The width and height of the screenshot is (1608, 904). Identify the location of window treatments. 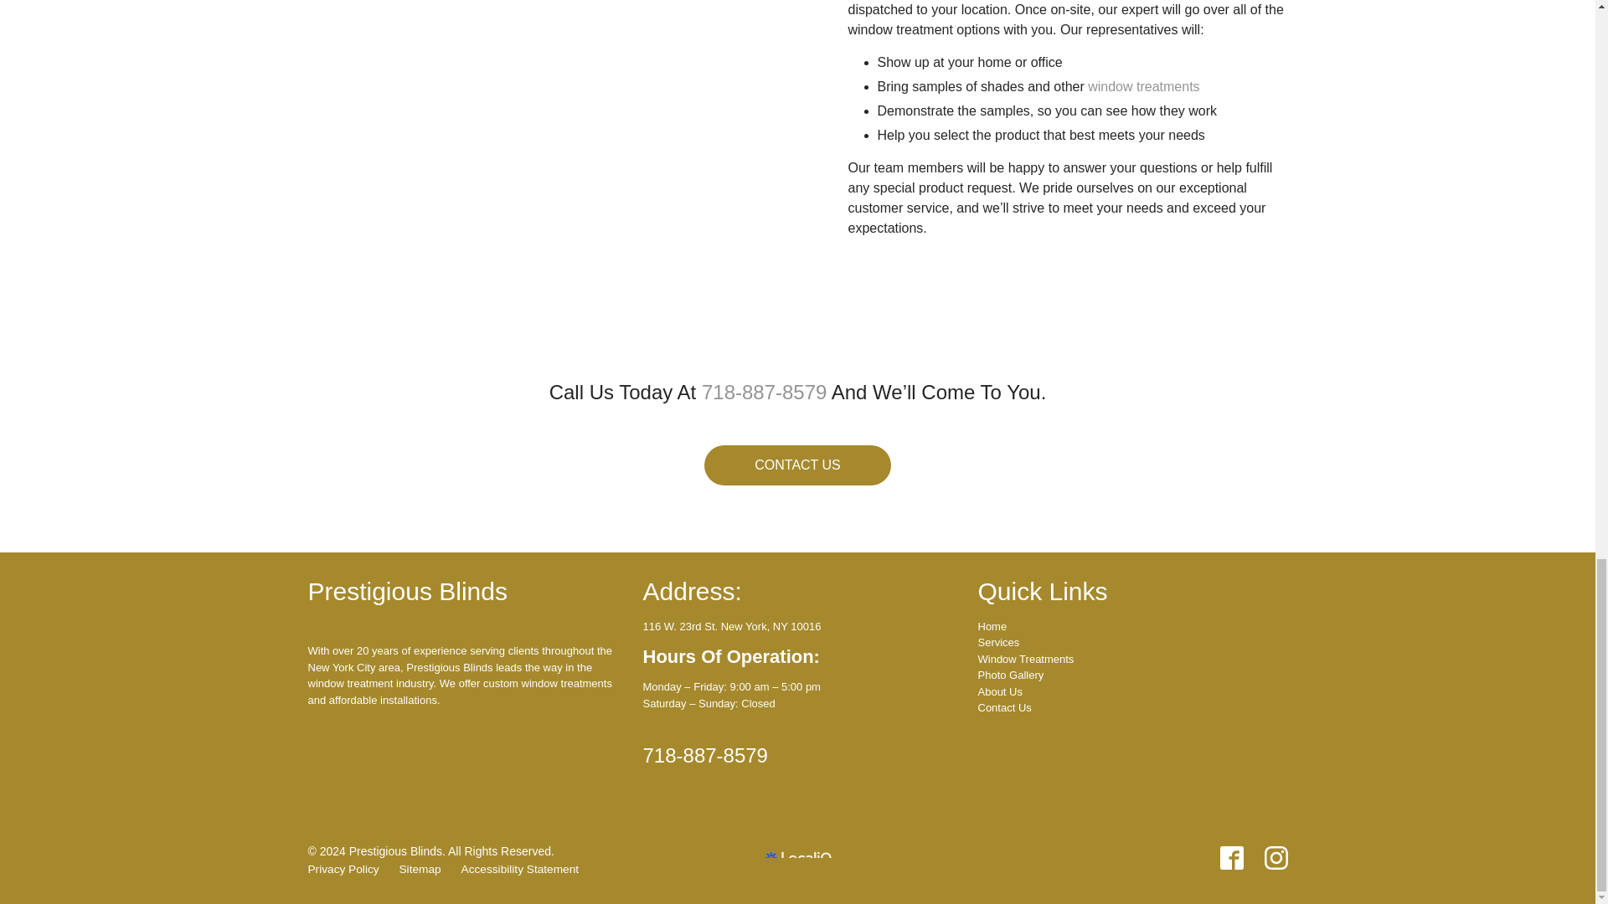
(1144, 87).